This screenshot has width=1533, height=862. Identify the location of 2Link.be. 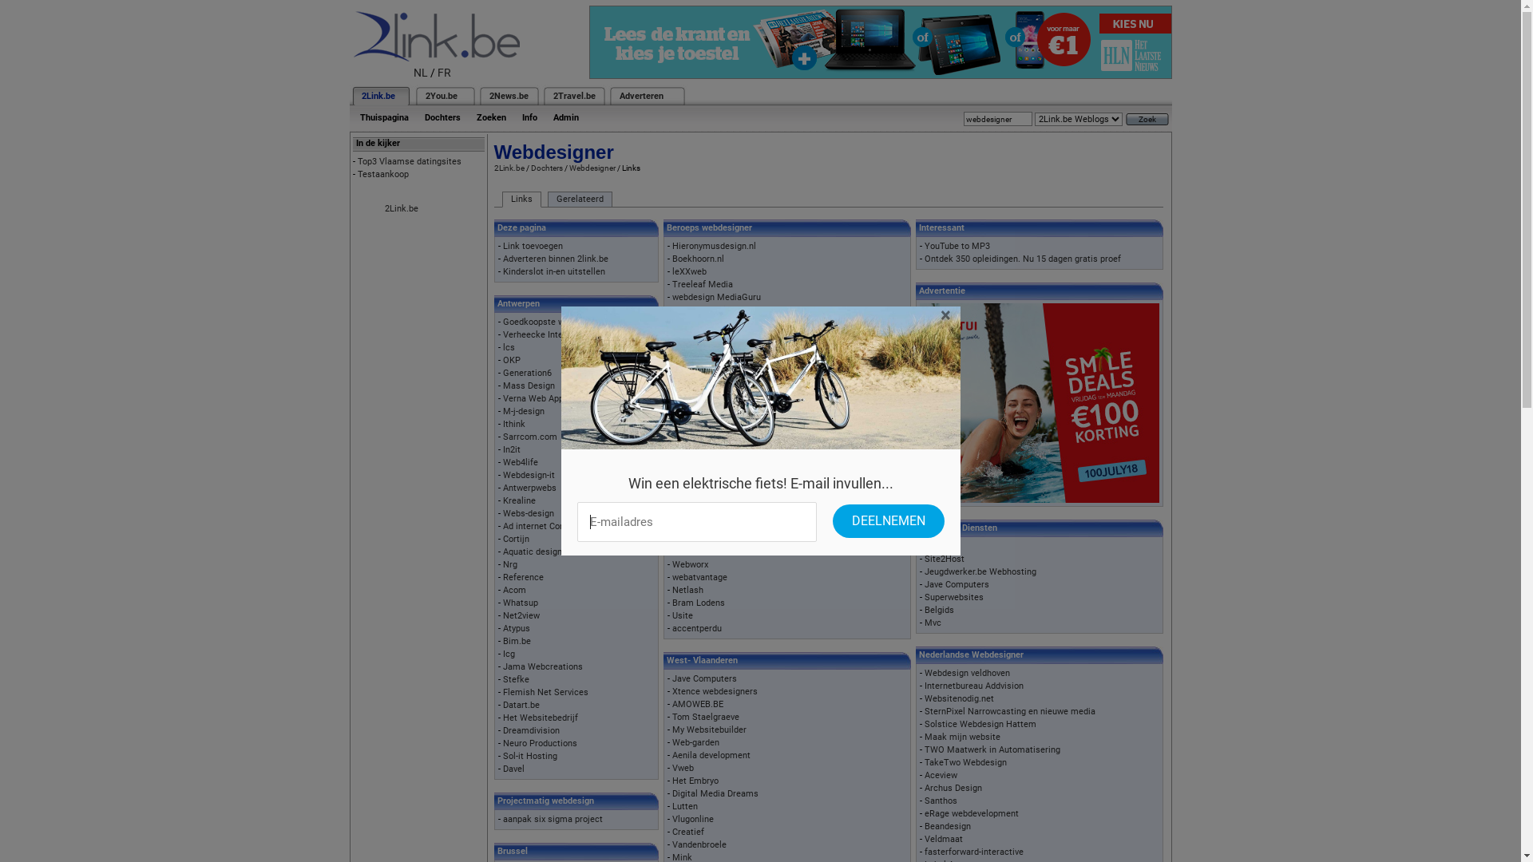
(402, 209).